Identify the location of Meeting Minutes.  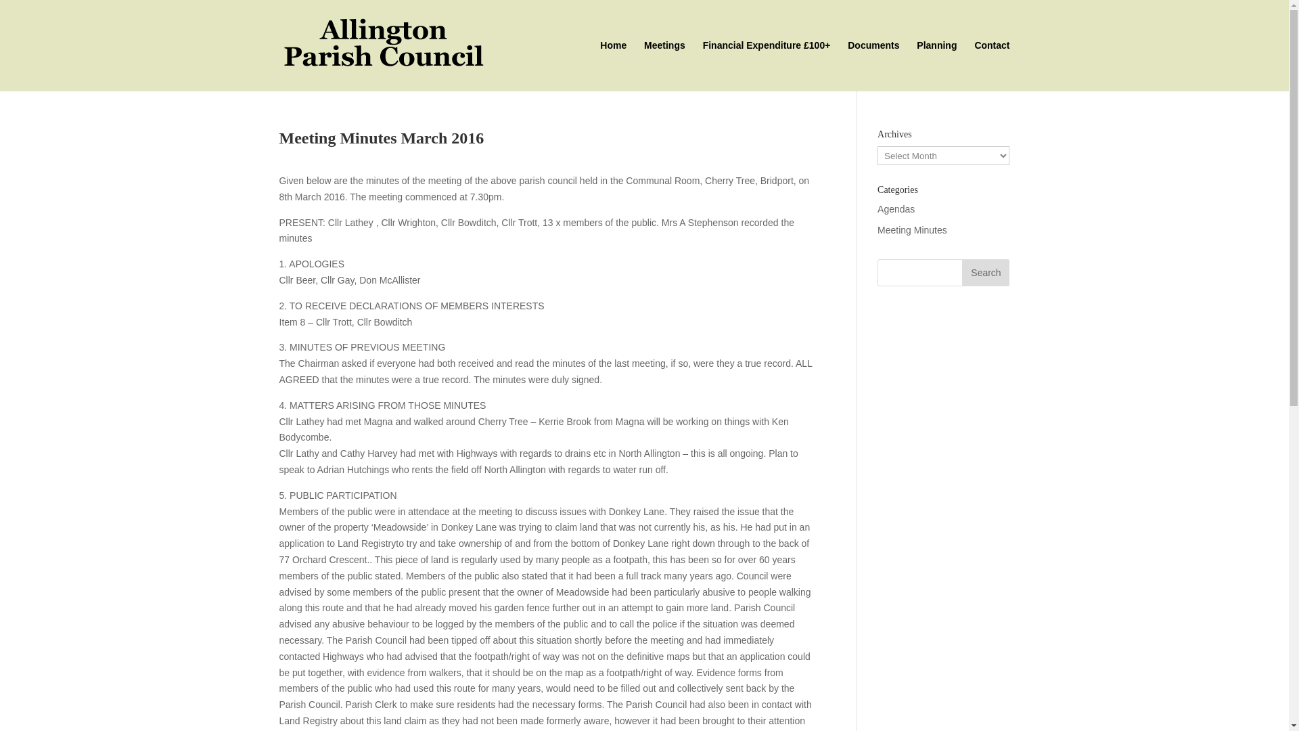
(912, 229).